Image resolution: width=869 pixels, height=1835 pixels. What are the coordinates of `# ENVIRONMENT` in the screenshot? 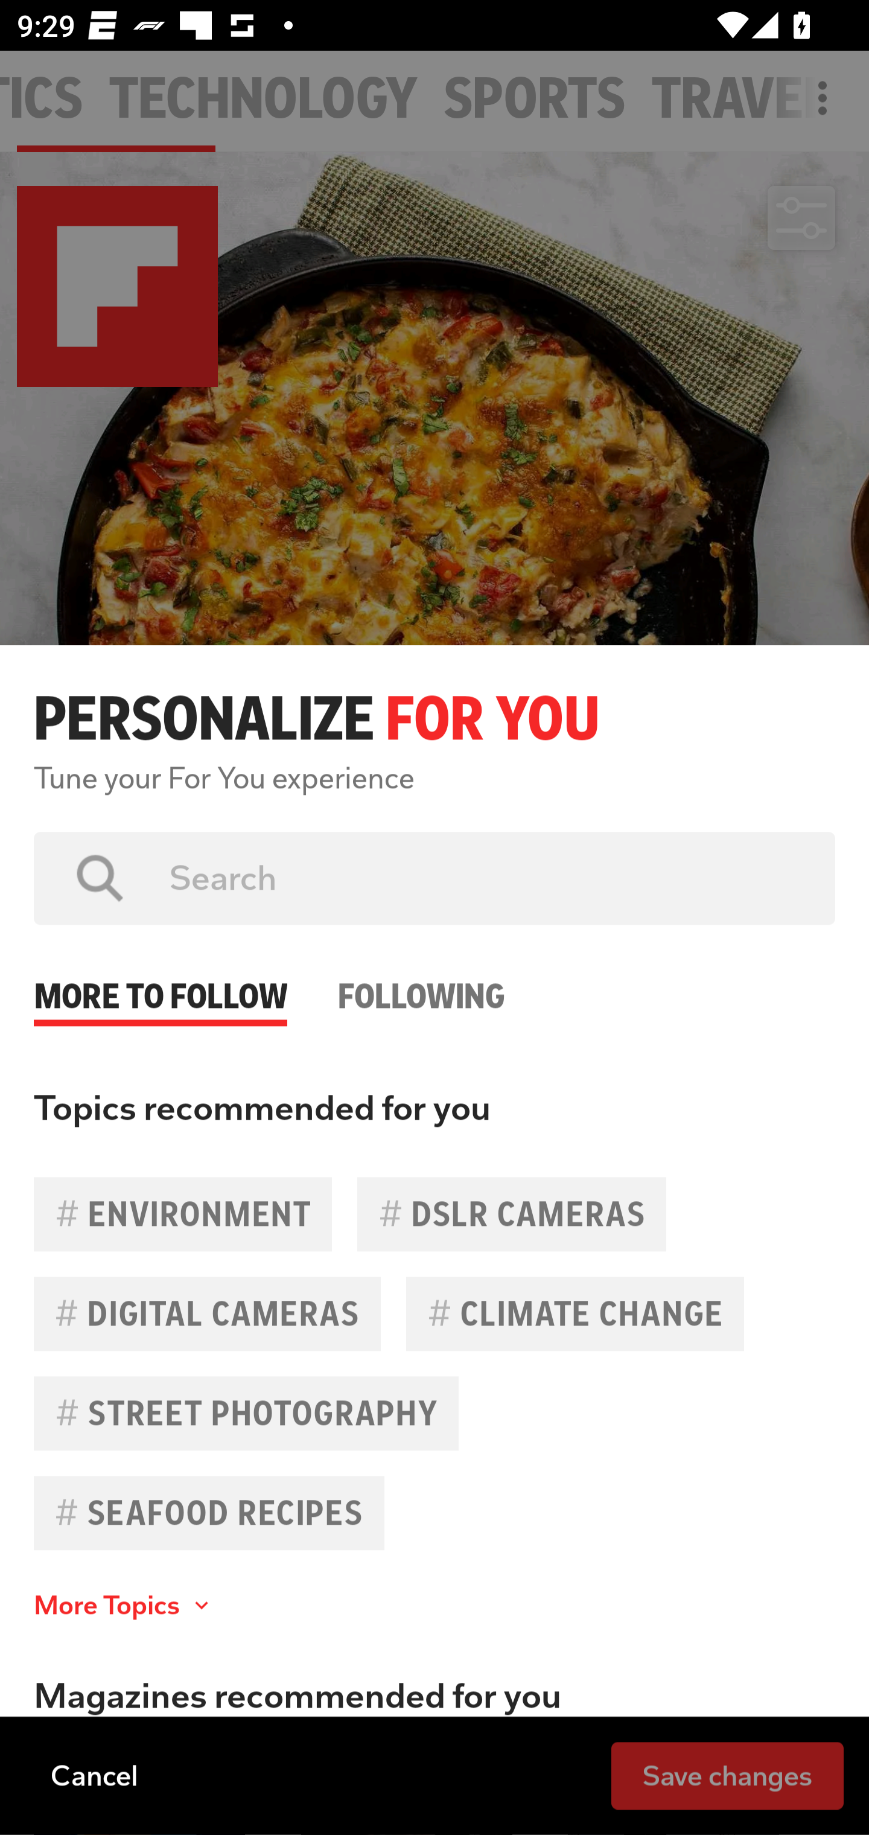 It's located at (183, 1213).